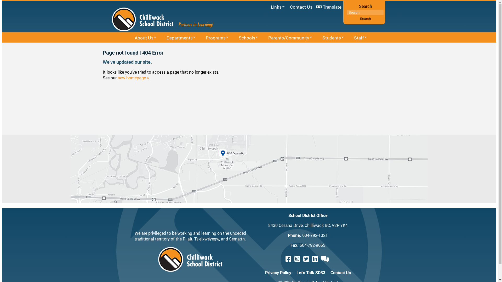  Describe the element at coordinates (271, 14) in the screenshot. I see `Office 365` at that location.